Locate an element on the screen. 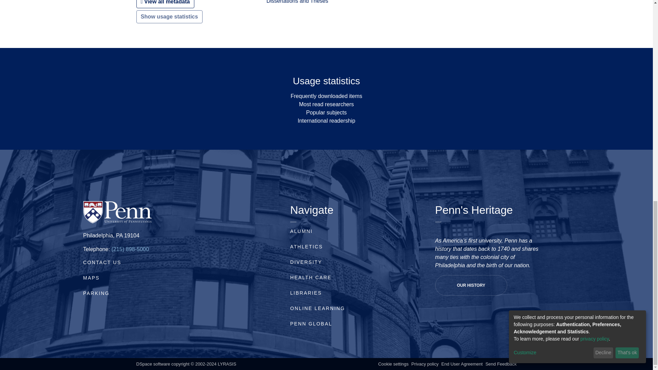  Most read researchers is located at coordinates (326, 104).